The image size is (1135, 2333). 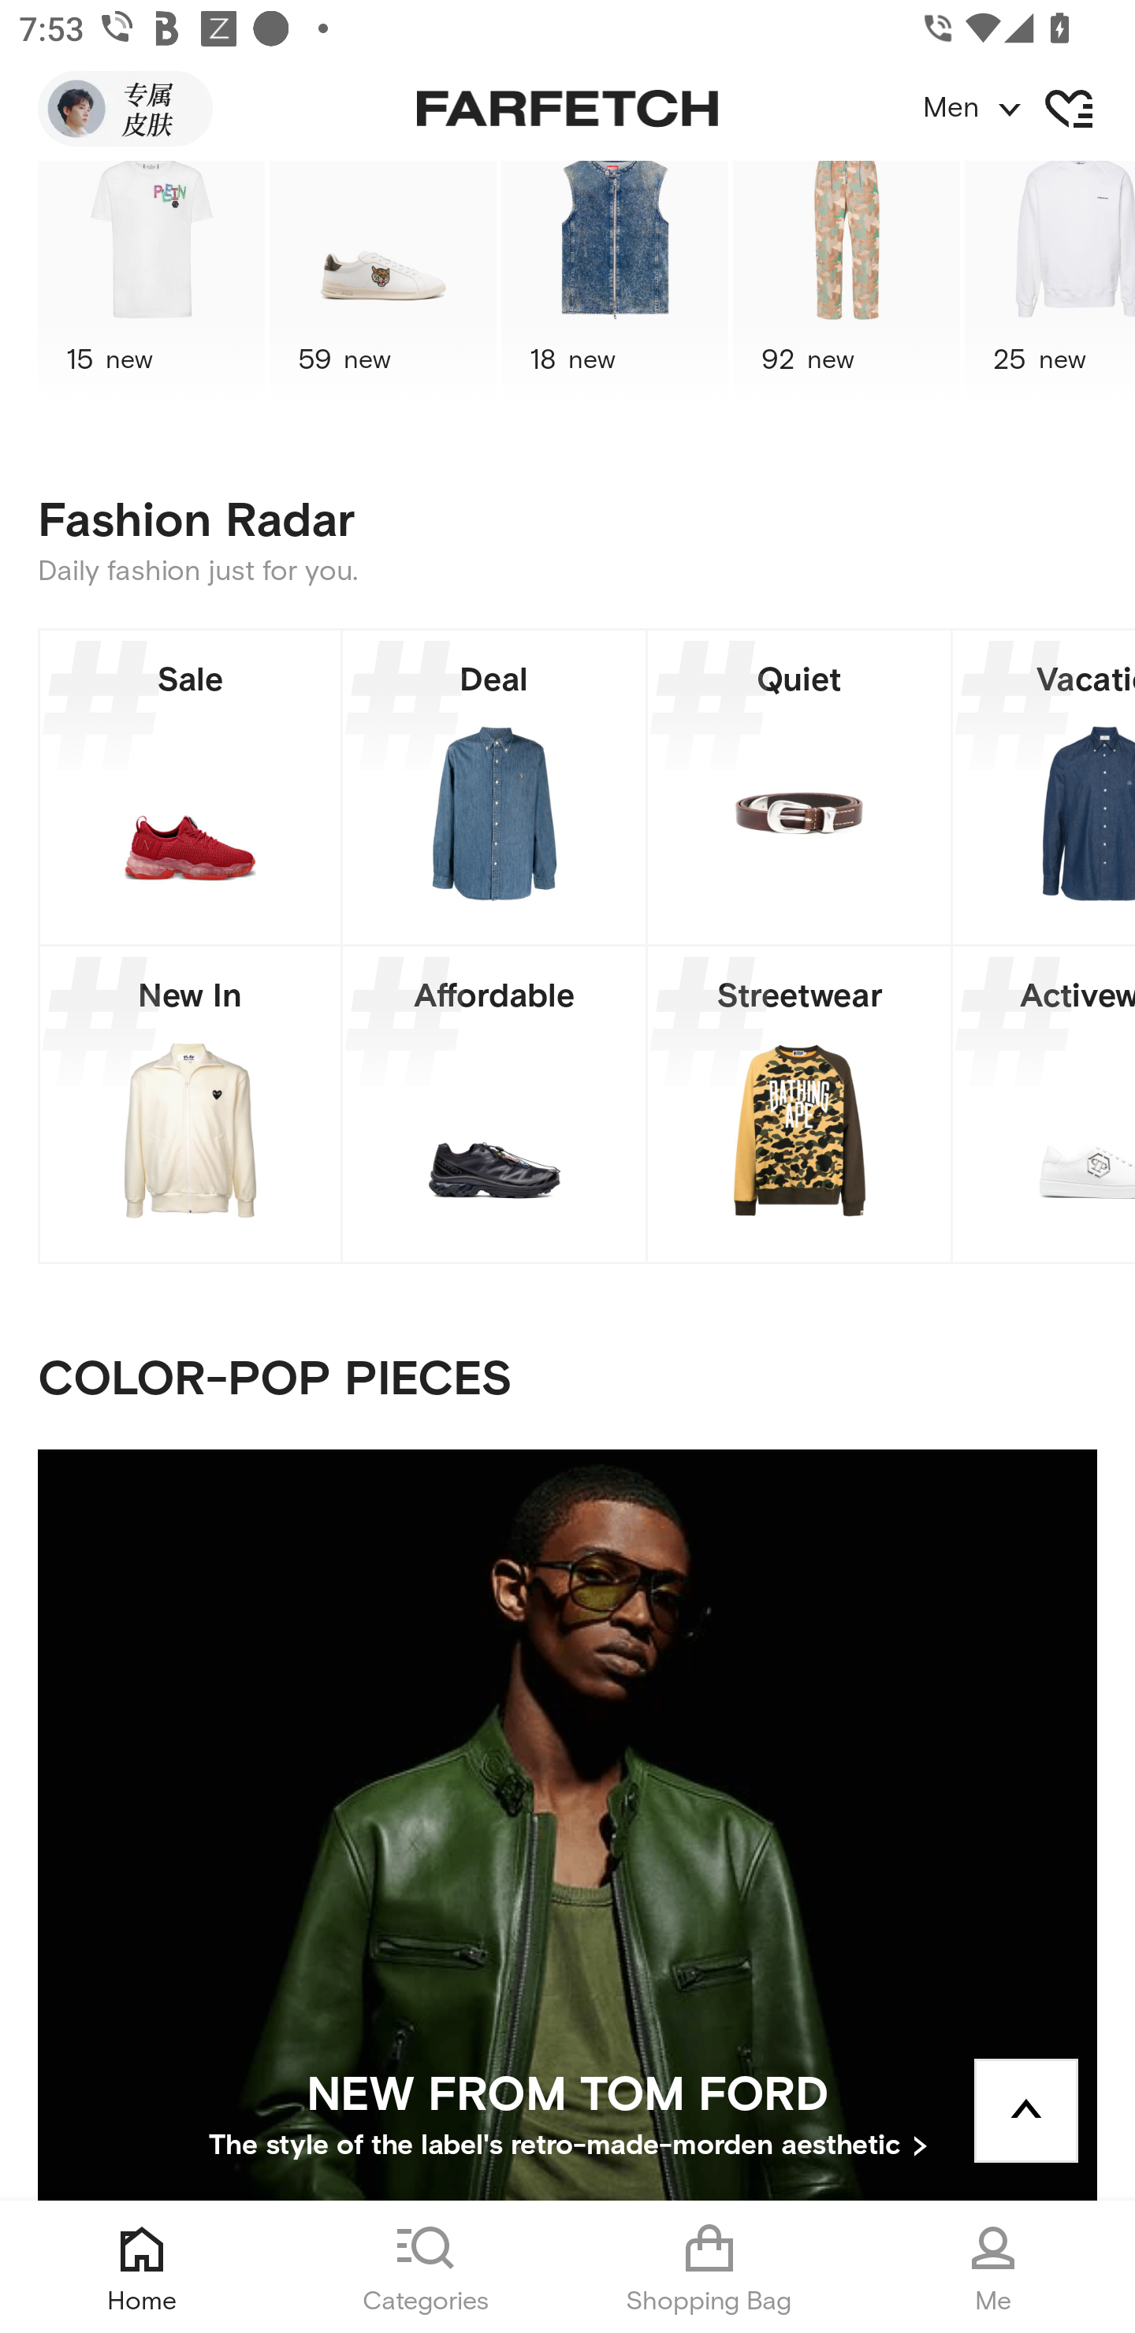 What do you see at coordinates (383, 284) in the screenshot?
I see `Polo Ralph Lauren 59  new` at bounding box center [383, 284].